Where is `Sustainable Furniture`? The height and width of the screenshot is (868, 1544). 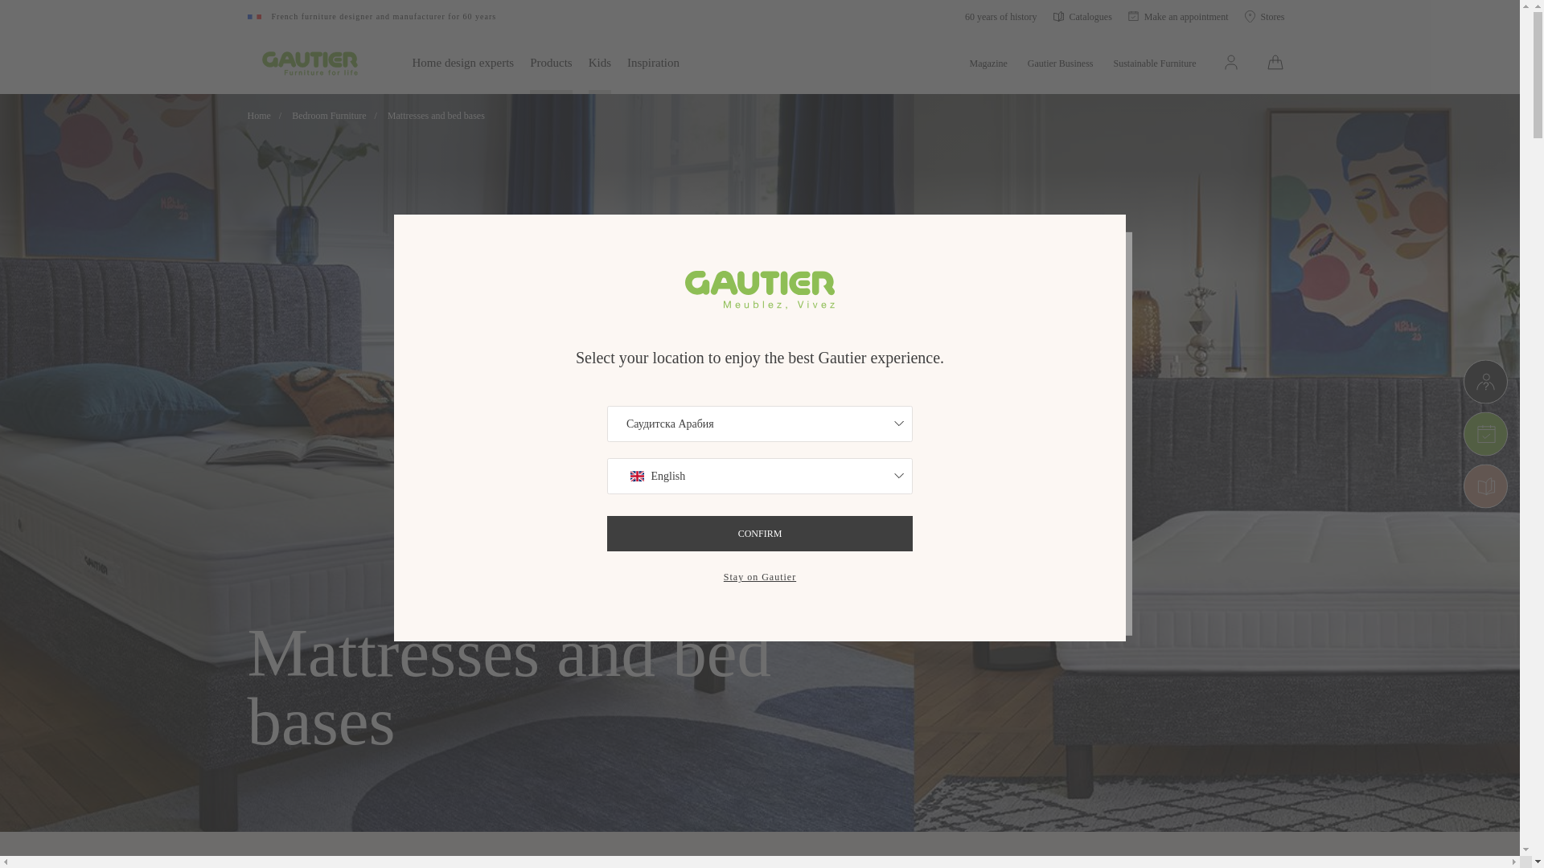
Sustainable Furniture is located at coordinates (1155, 61).